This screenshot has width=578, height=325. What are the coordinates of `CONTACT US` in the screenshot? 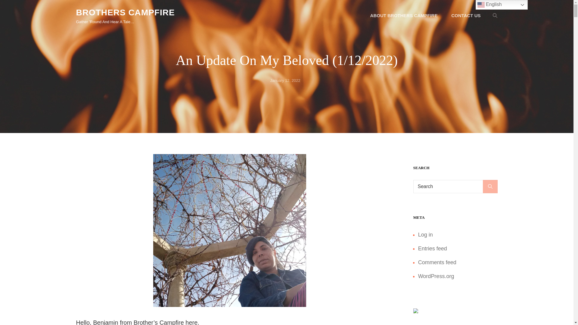 It's located at (466, 16).